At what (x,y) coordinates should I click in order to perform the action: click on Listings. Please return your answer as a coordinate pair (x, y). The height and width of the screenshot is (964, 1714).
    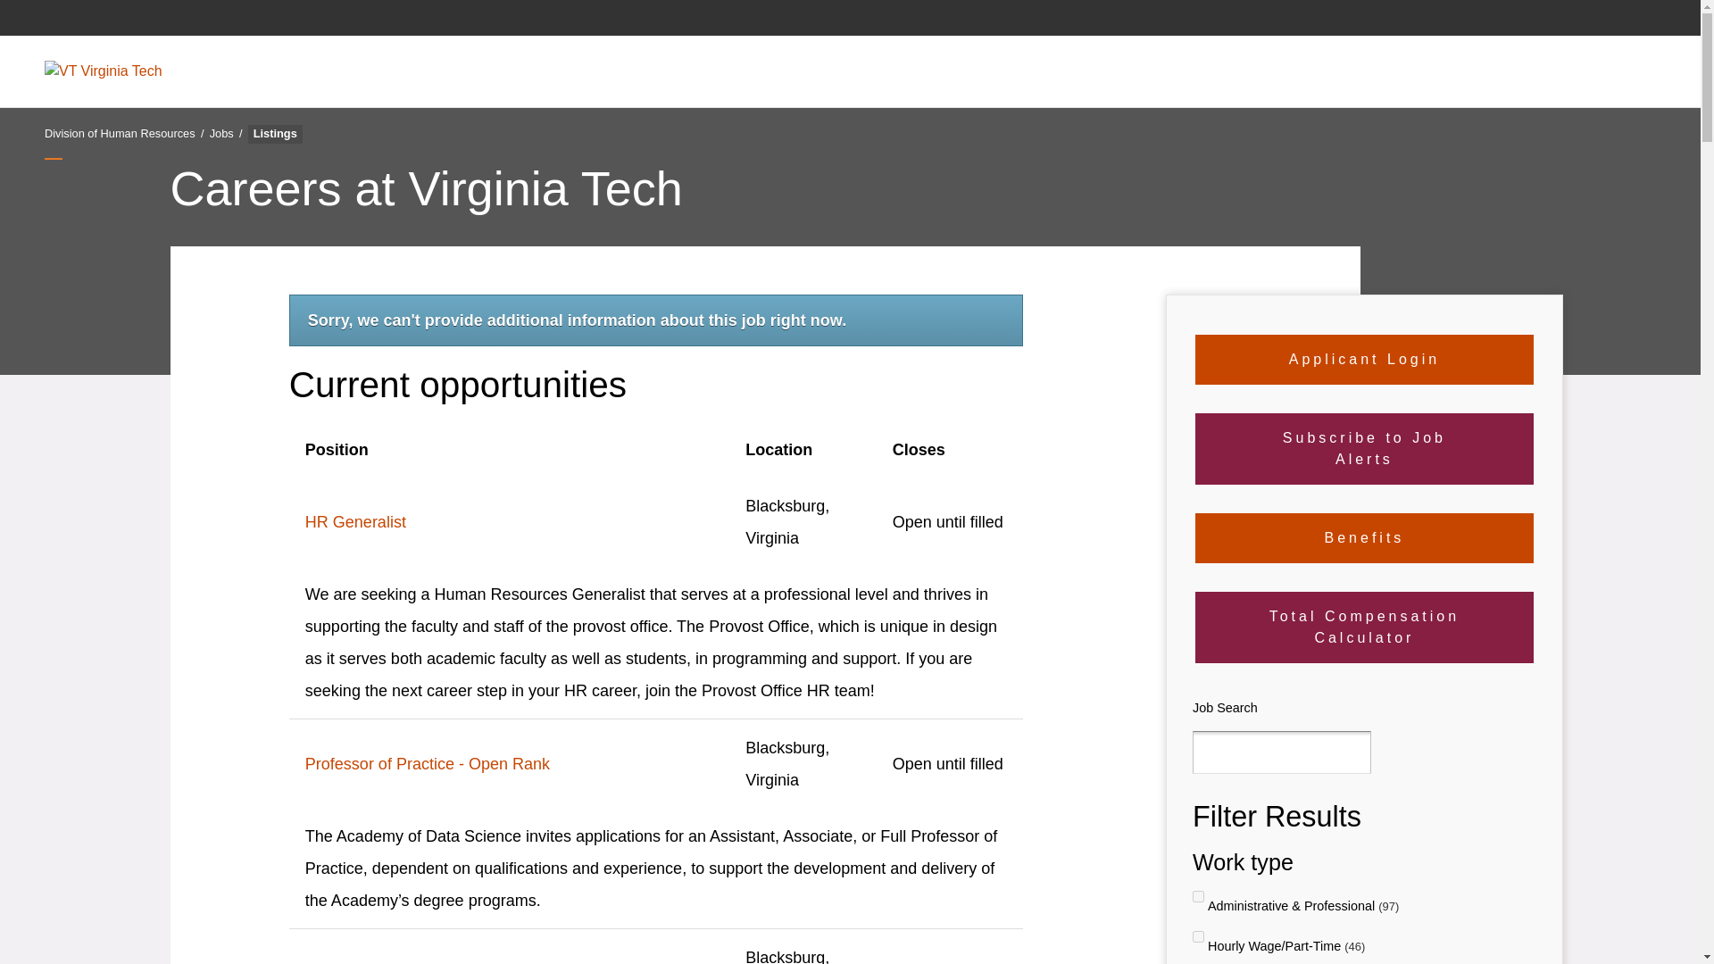
    Looking at the image, I should click on (275, 134).